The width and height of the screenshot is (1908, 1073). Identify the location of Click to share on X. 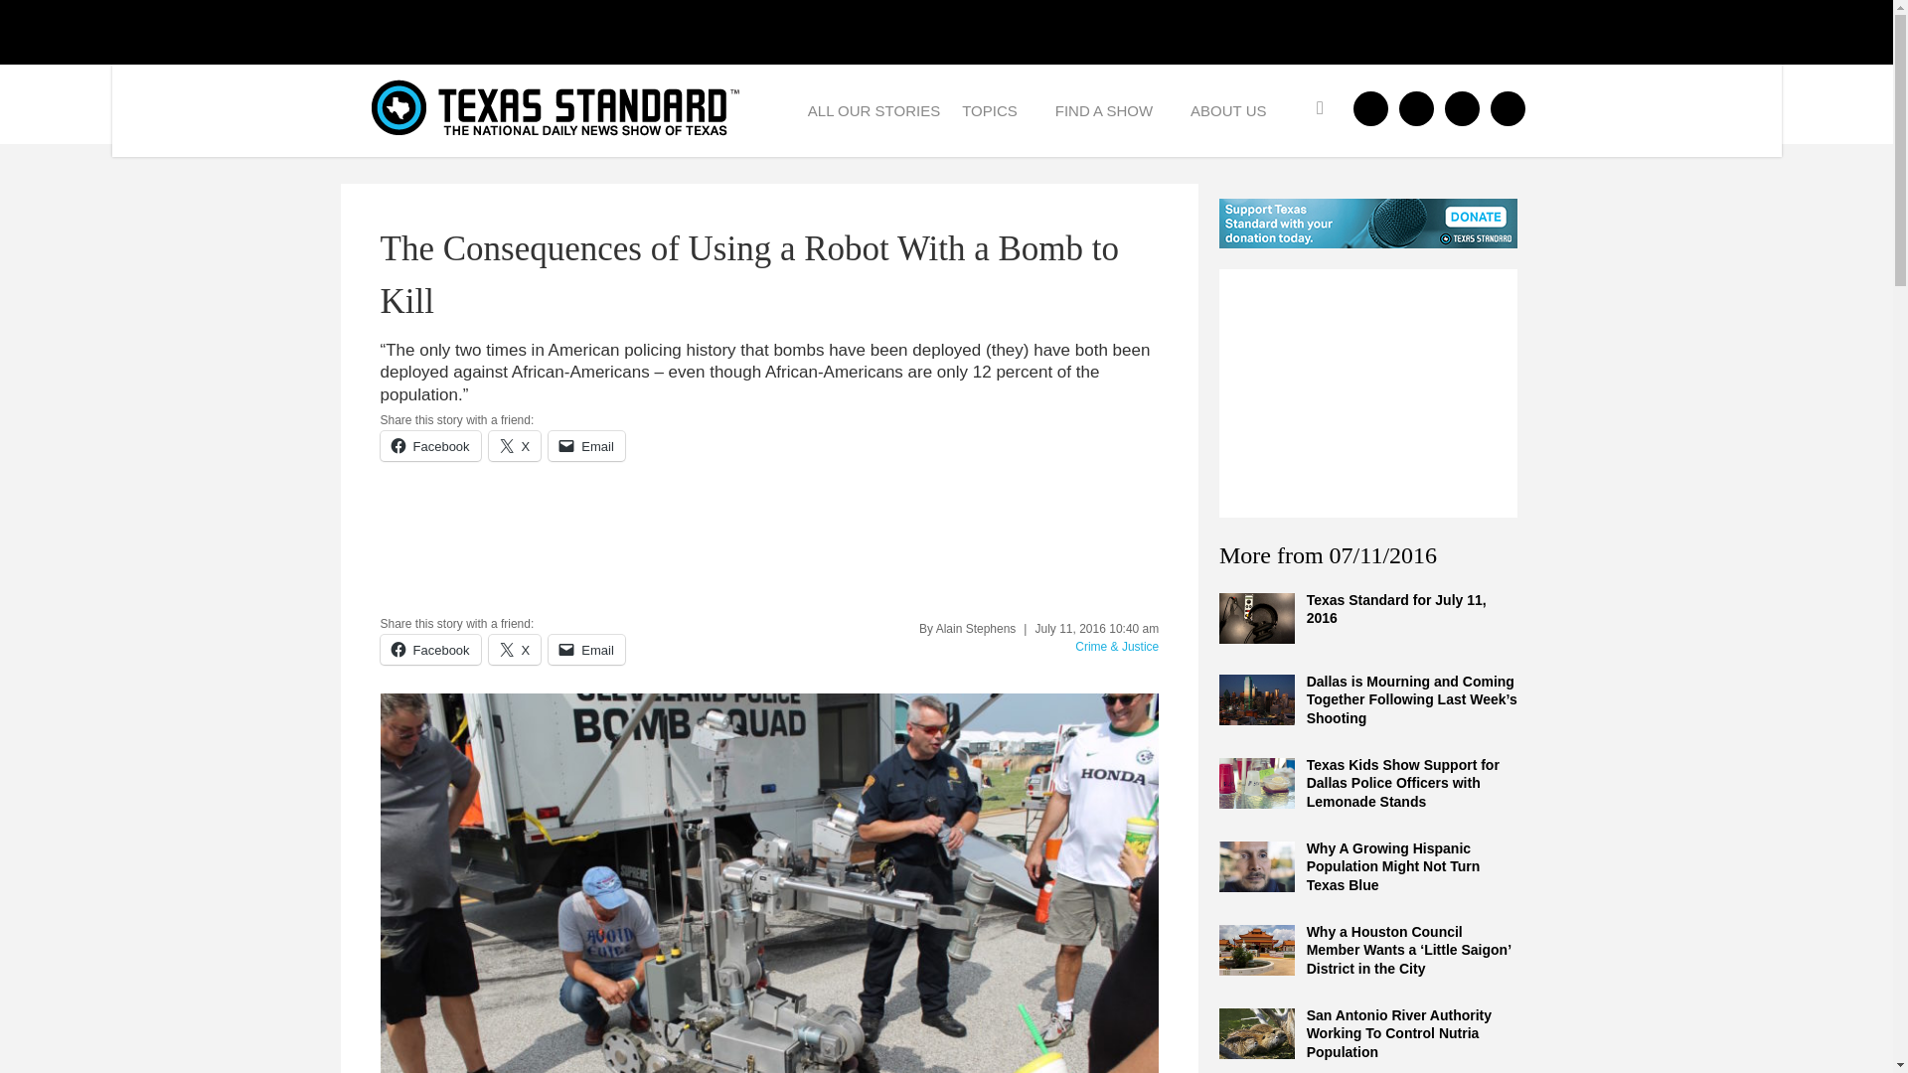
(515, 650).